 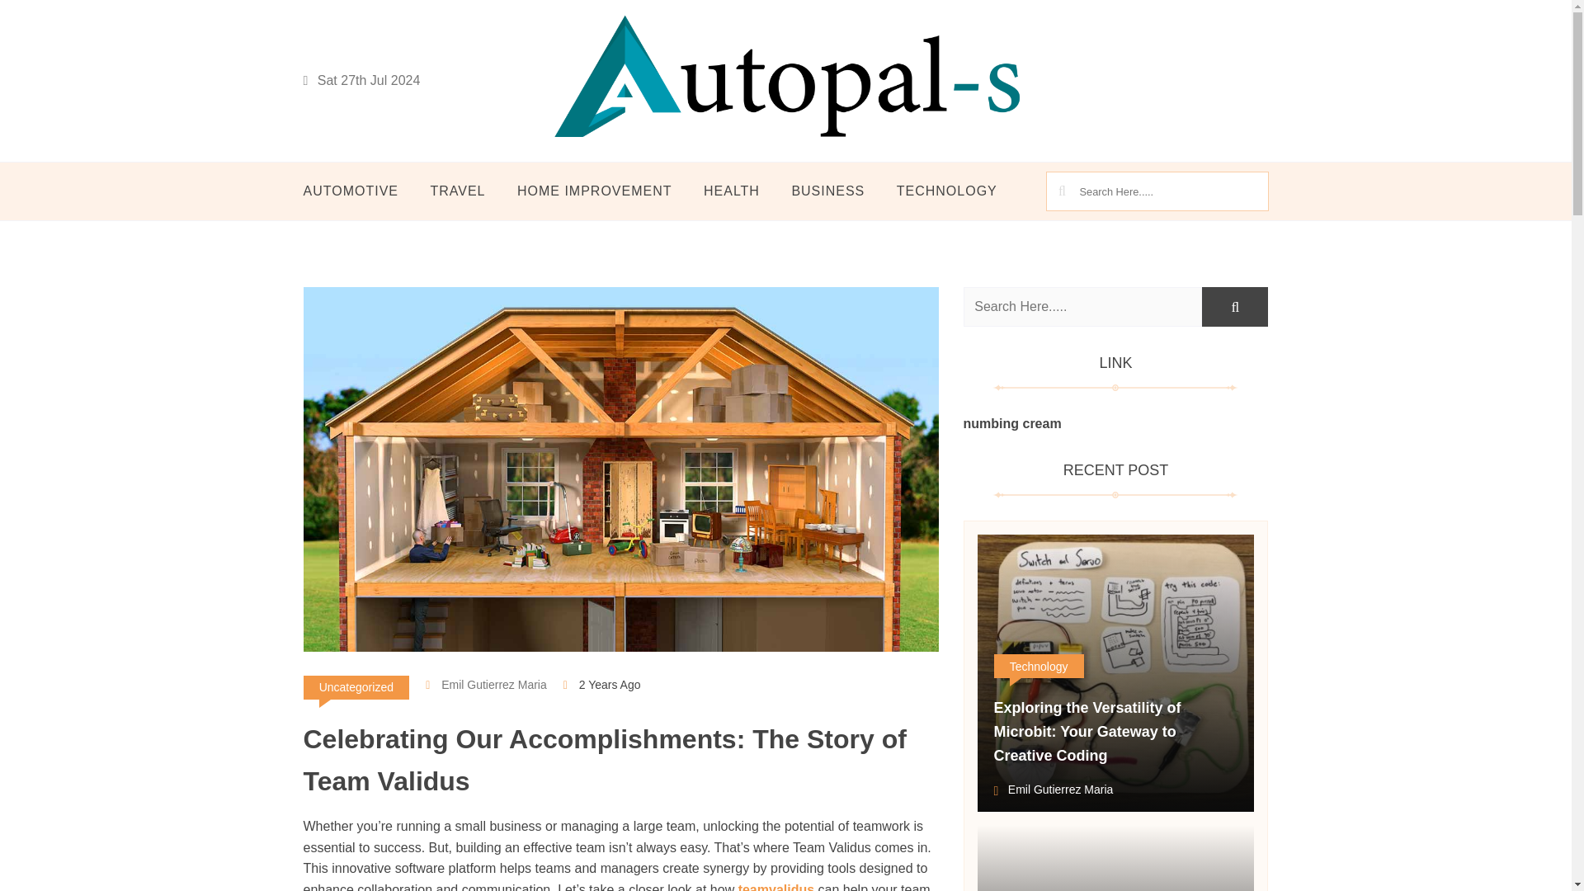 What do you see at coordinates (486, 685) in the screenshot?
I see `Emil Gutierrez Maria` at bounding box center [486, 685].